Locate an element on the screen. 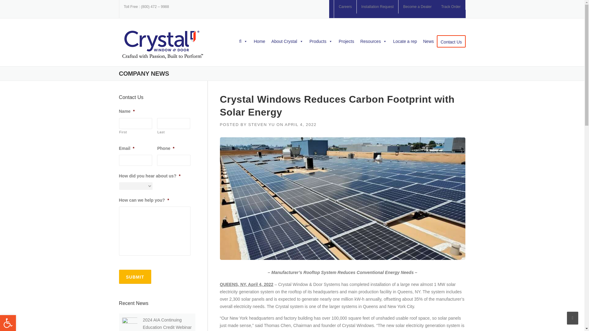 This screenshot has height=331, width=589. Accessibility Tools is located at coordinates (8, 323).